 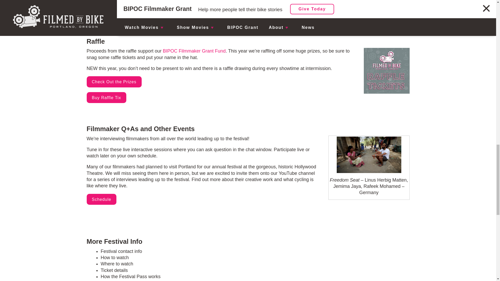 What do you see at coordinates (114, 82) in the screenshot?
I see `Check Out the Prizes` at bounding box center [114, 82].